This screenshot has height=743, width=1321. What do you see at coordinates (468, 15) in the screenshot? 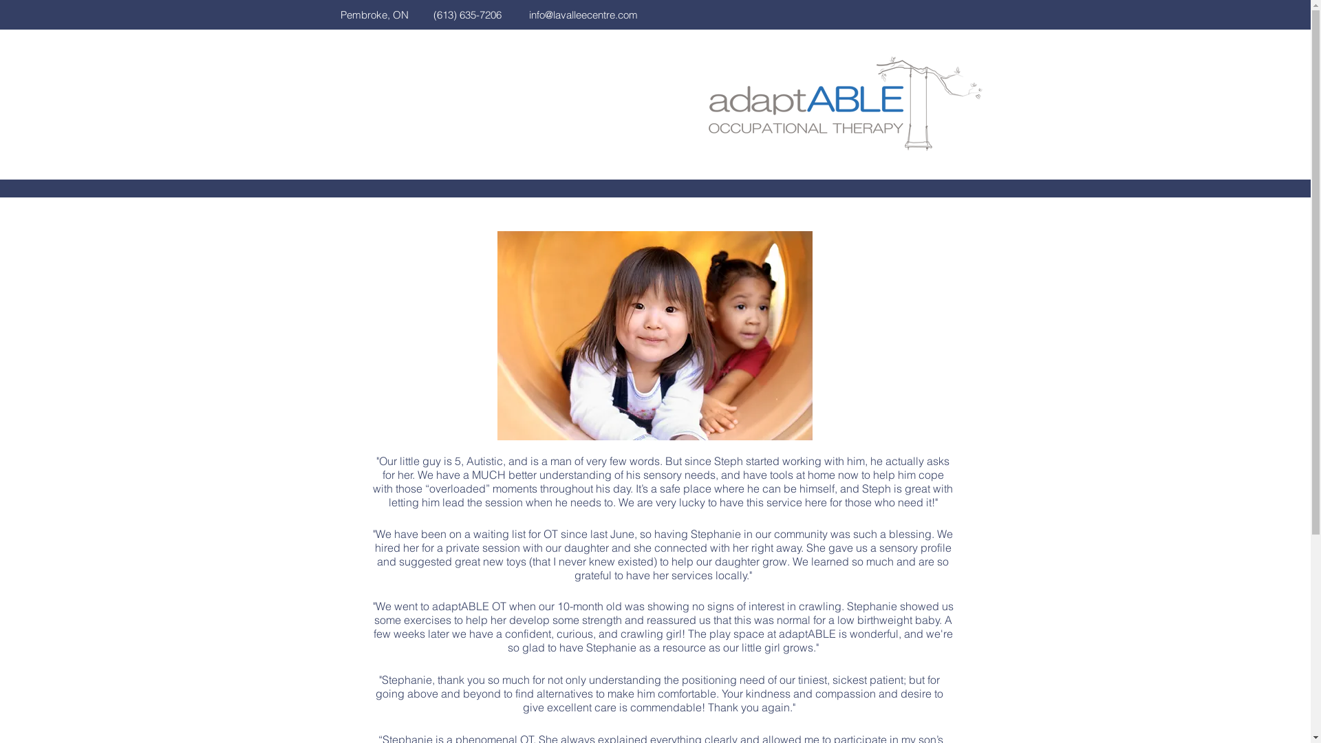
I see `(613) 635-7206` at bounding box center [468, 15].